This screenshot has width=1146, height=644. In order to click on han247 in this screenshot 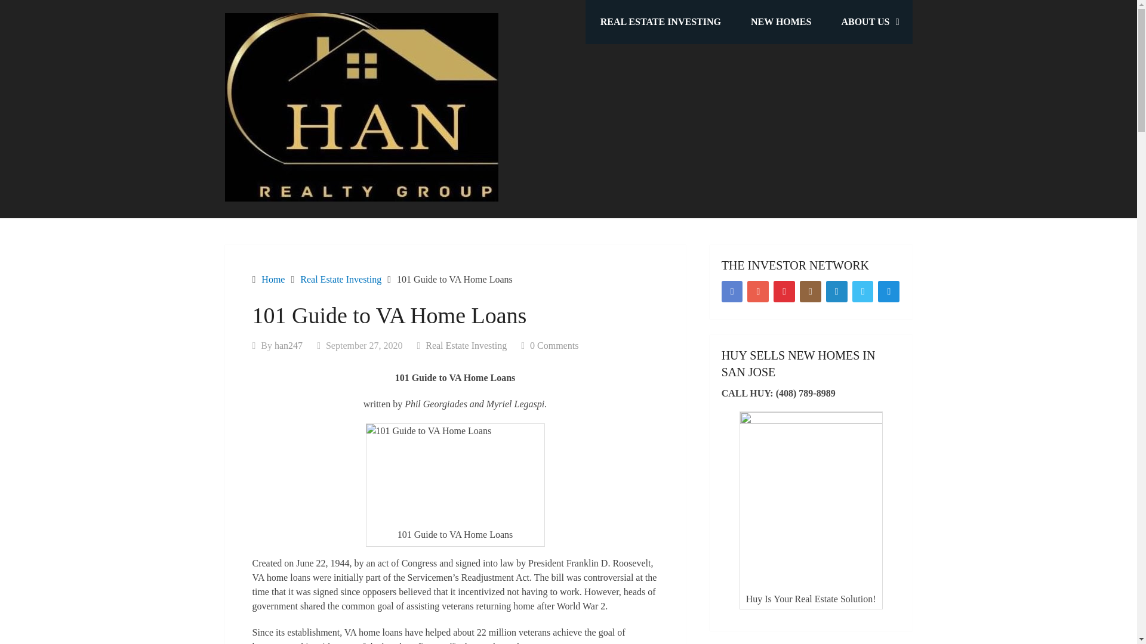, I will do `click(288, 345)`.